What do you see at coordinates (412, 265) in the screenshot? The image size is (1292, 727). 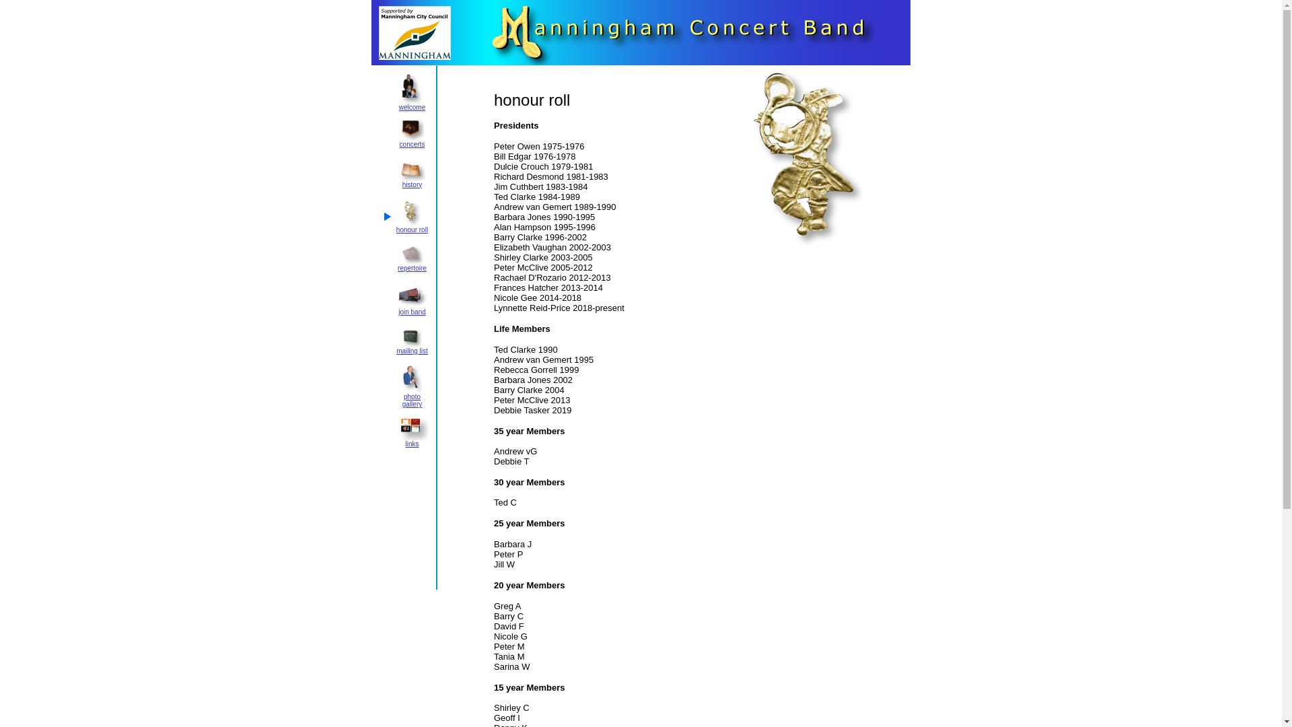 I see `repertoire` at bounding box center [412, 265].